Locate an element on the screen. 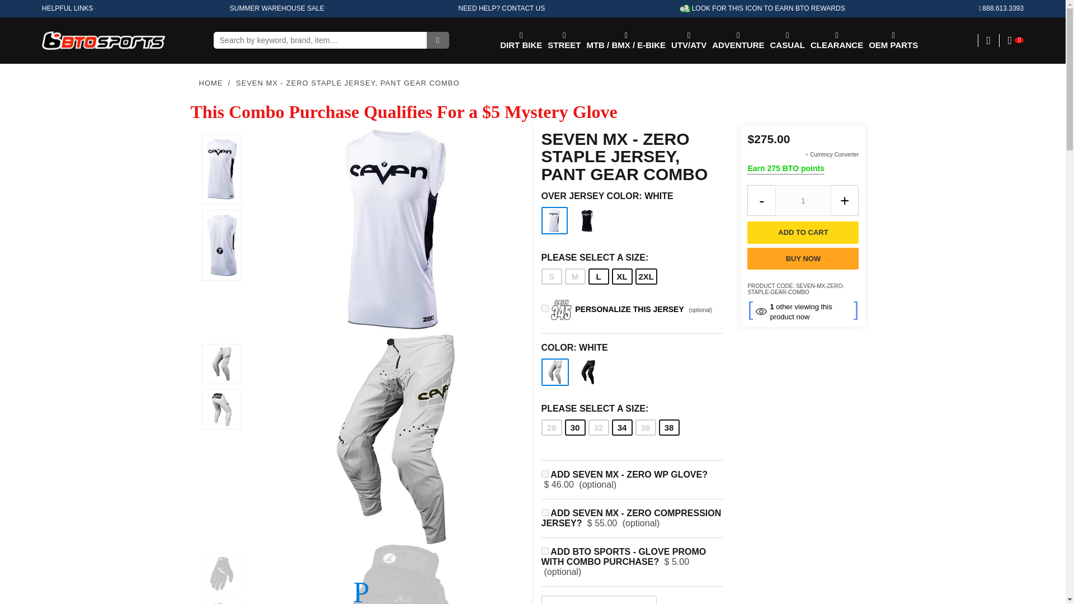 The width and height of the screenshot is (1074, 604). on is located at coordinates (545, 474).